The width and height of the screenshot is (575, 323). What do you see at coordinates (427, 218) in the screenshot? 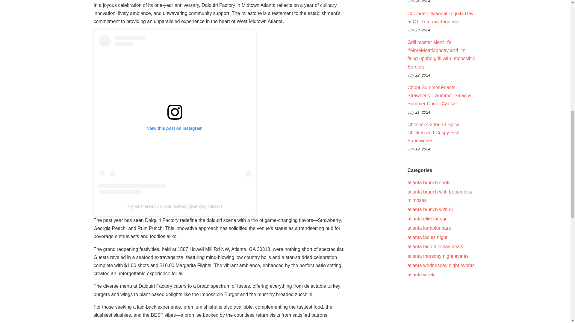
I see `Show articles tagged atlanta elite lounge` at bounding box center [427, 218].